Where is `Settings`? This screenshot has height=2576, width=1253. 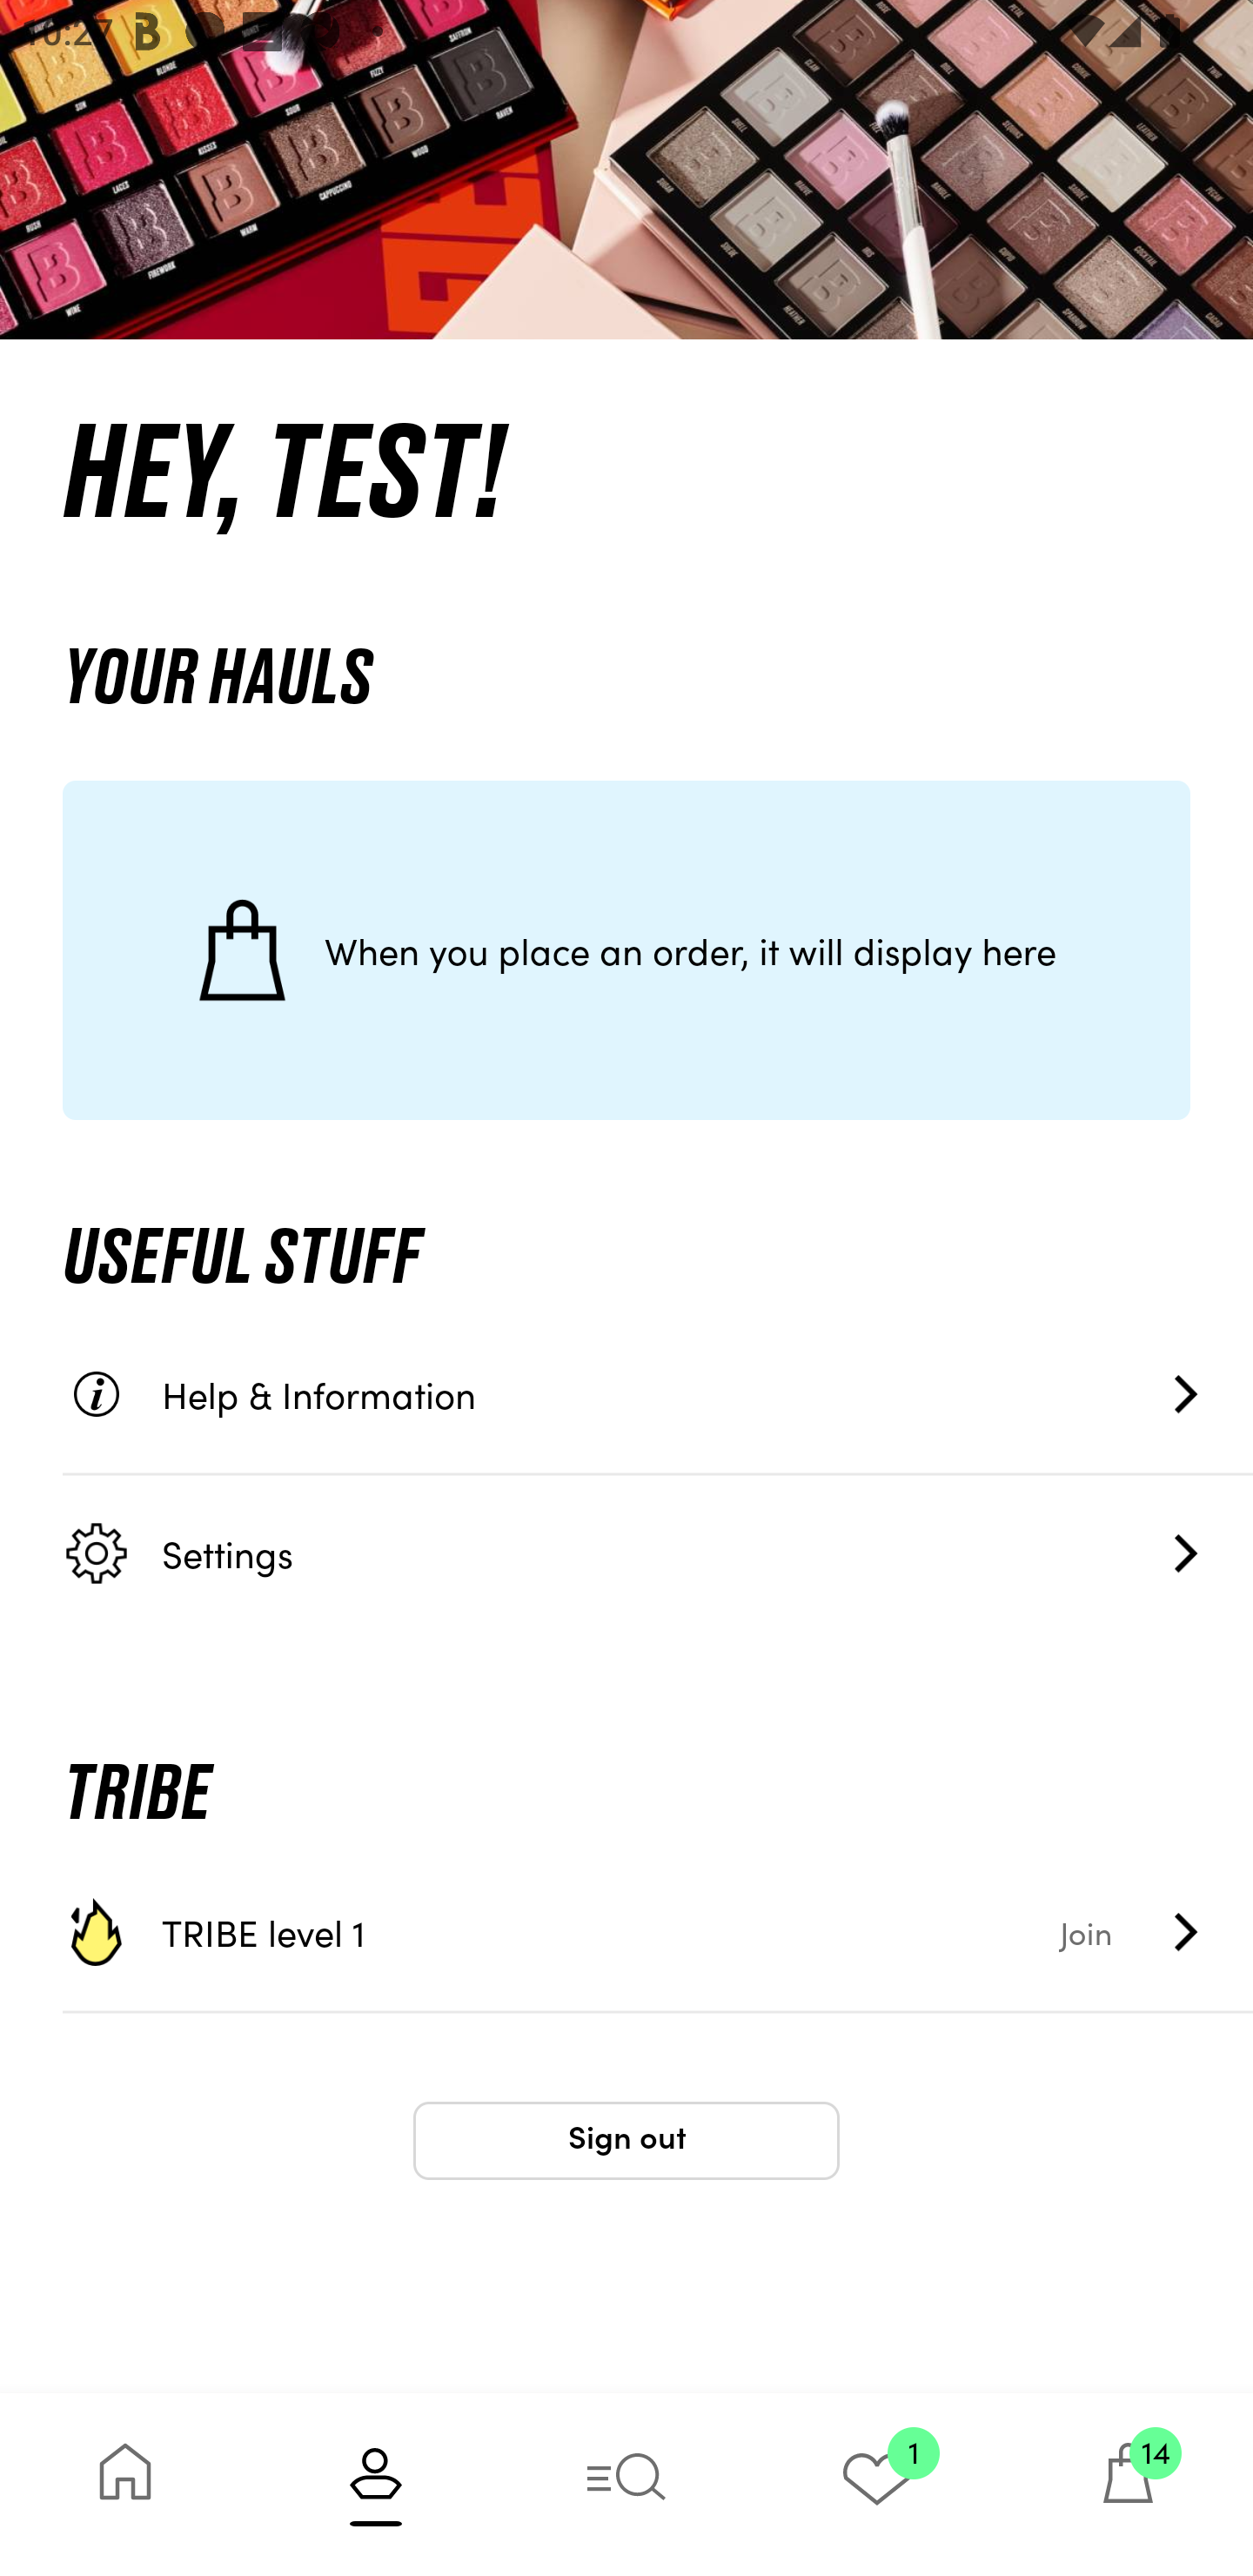 Settings is located at coordinates (658, 1553).